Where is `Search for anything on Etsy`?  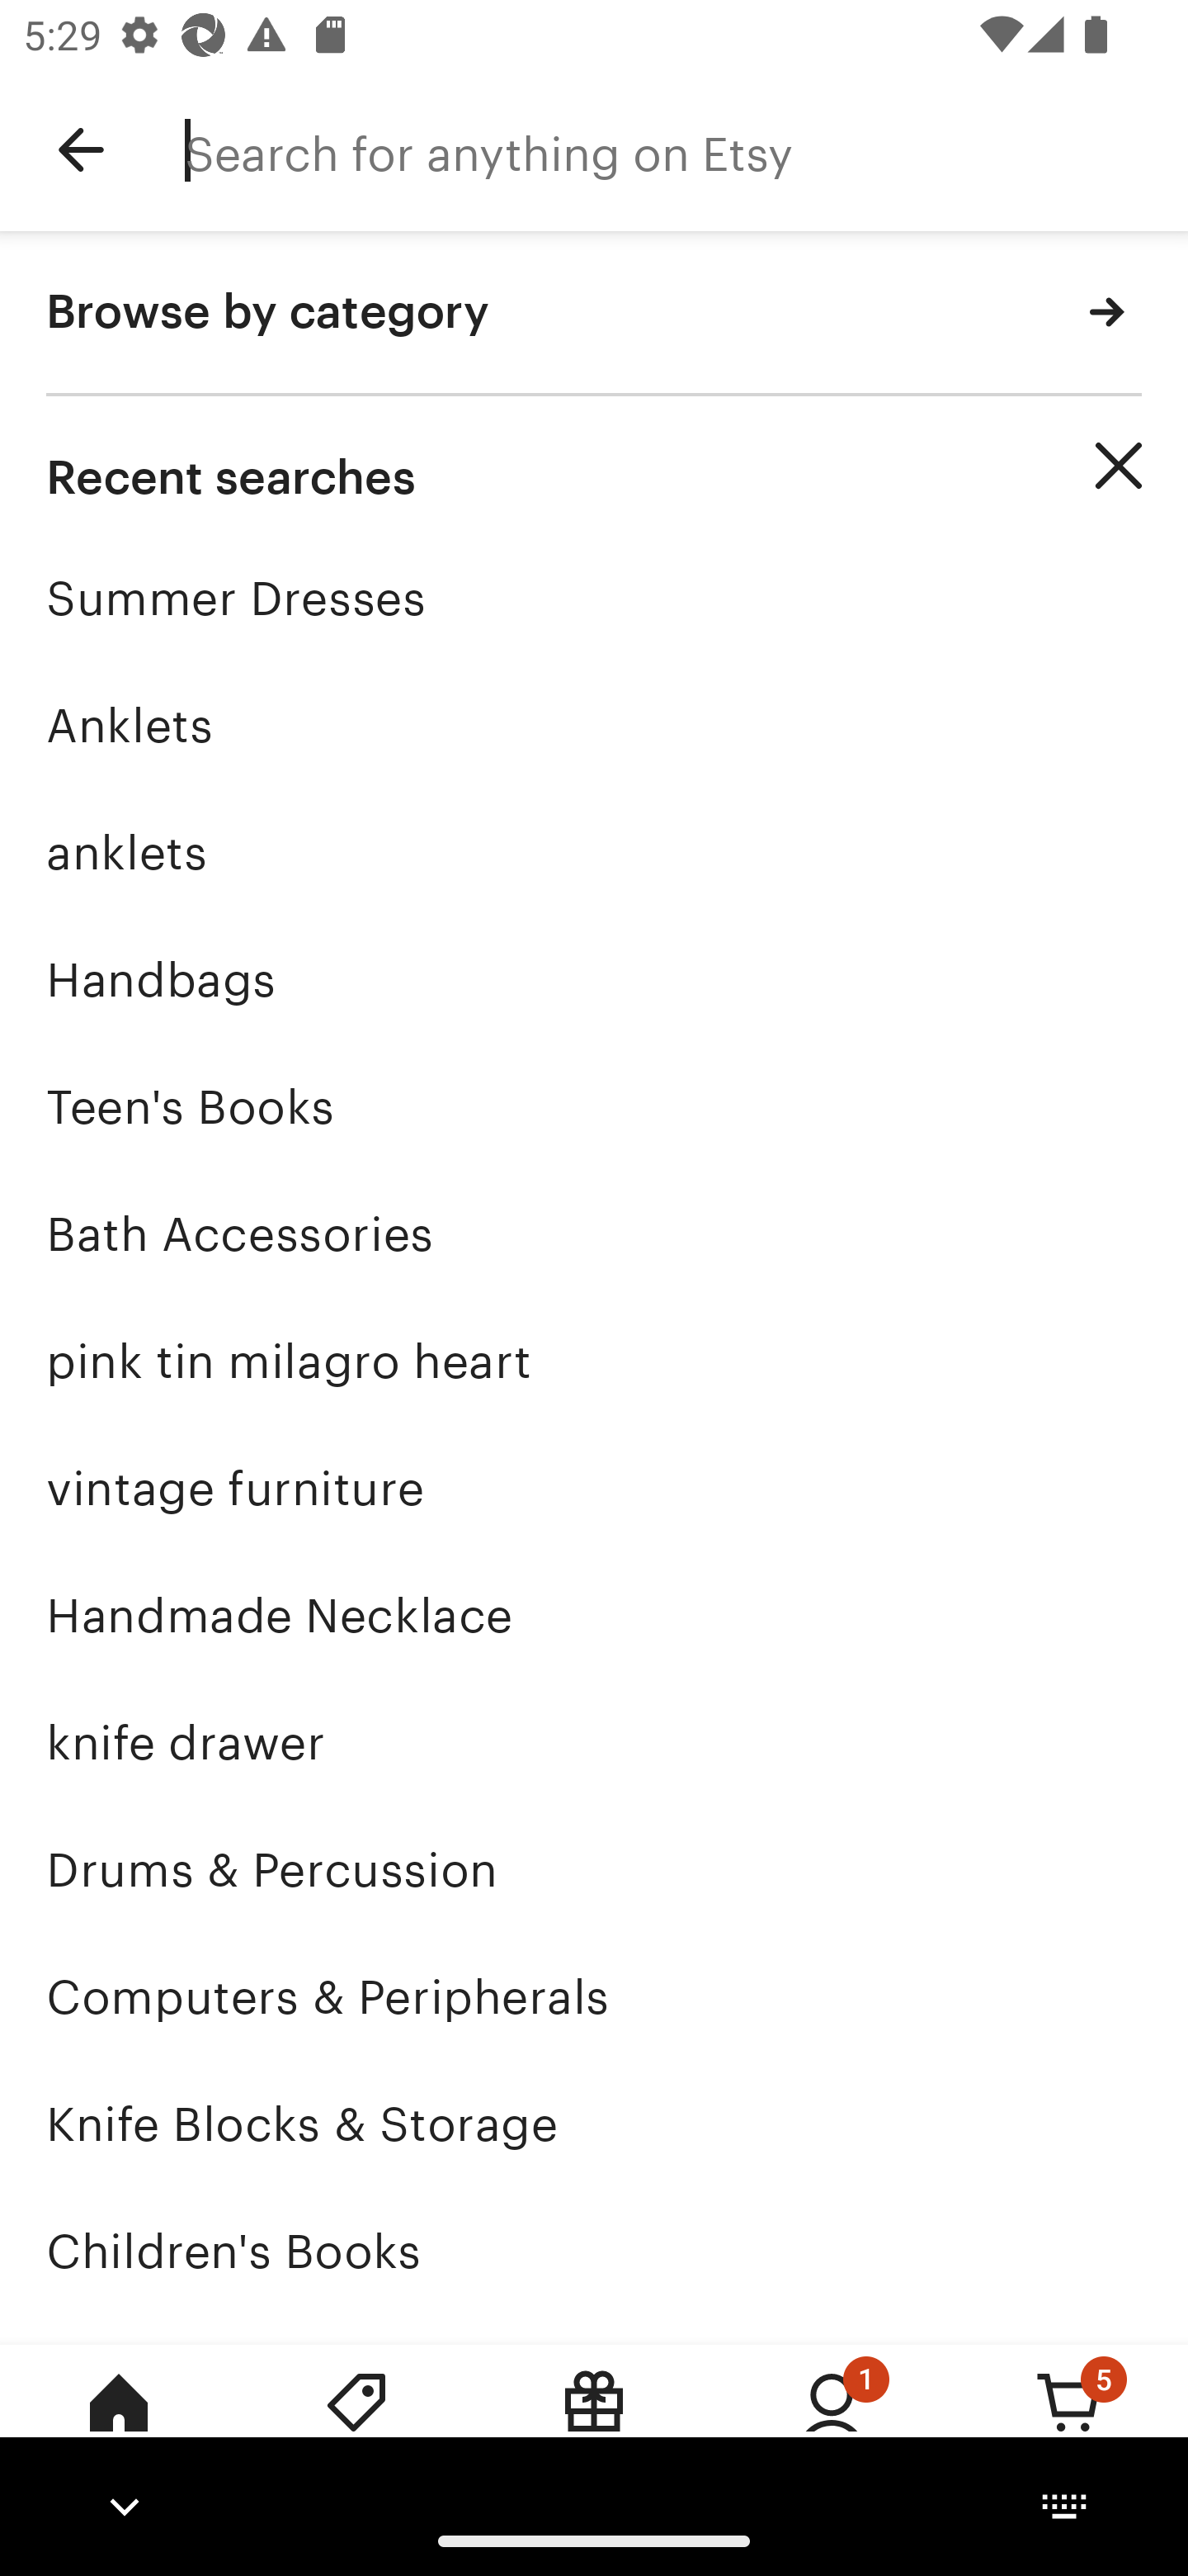 Search for anything on Etsy is located at coordinates (686, 150).